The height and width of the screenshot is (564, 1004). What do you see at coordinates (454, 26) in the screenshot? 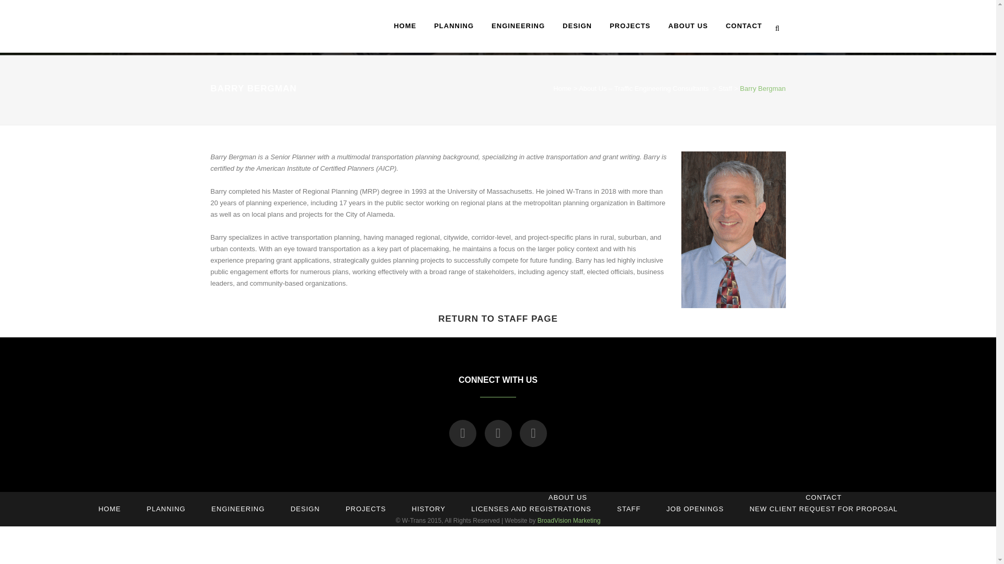
I see `PLANNING` at bounding box center [454, 26].